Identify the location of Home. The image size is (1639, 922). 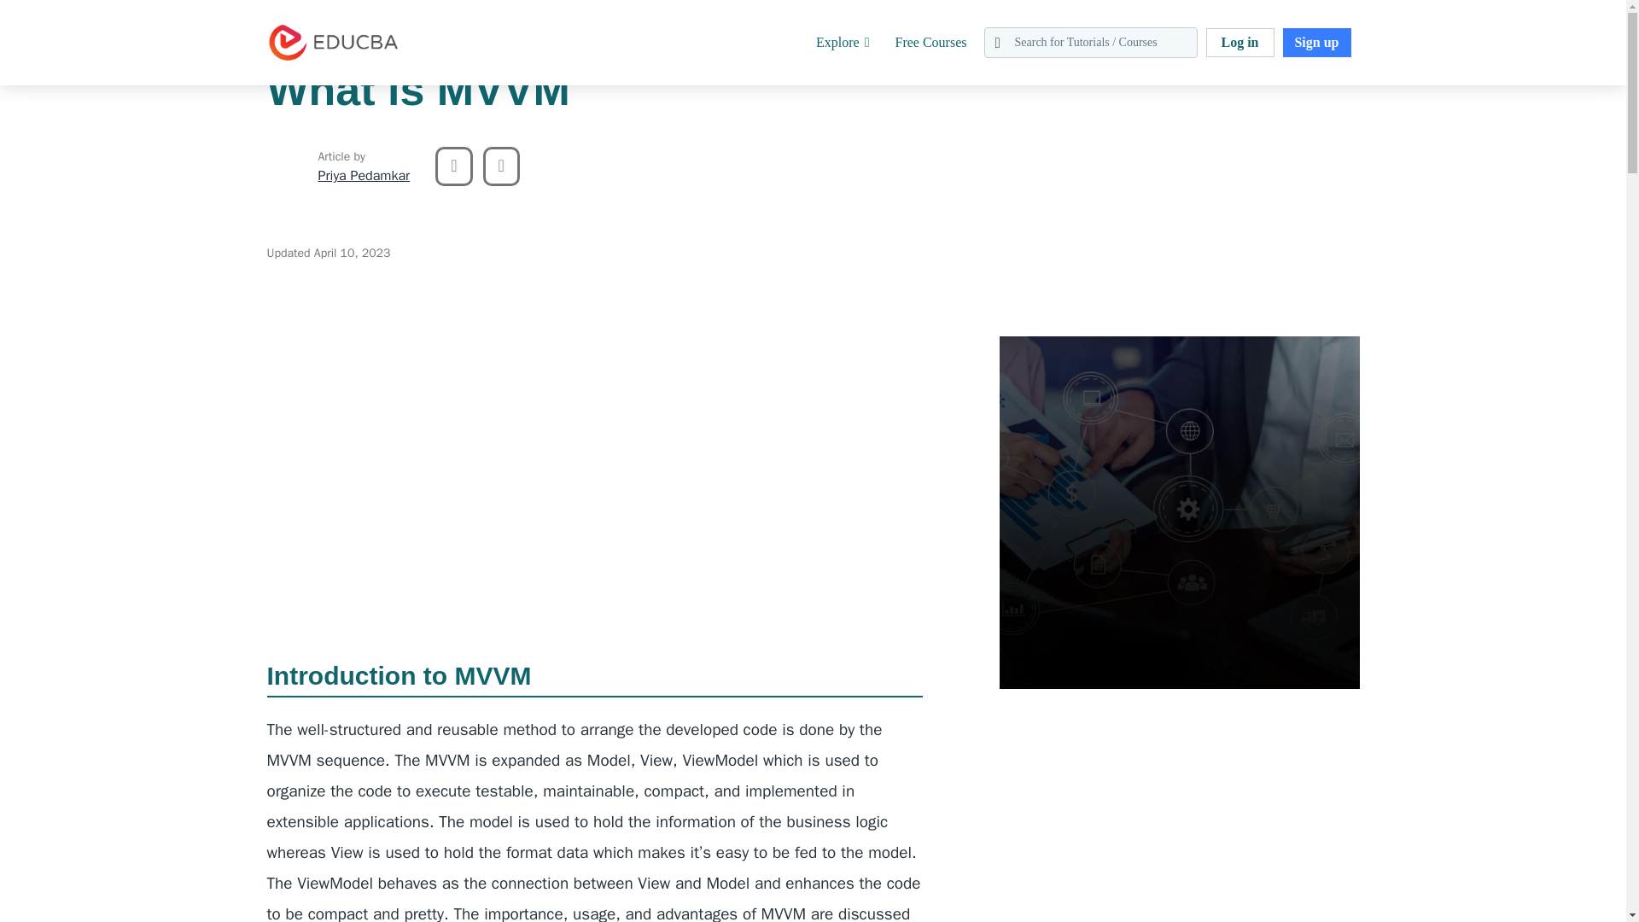
(15, 10).